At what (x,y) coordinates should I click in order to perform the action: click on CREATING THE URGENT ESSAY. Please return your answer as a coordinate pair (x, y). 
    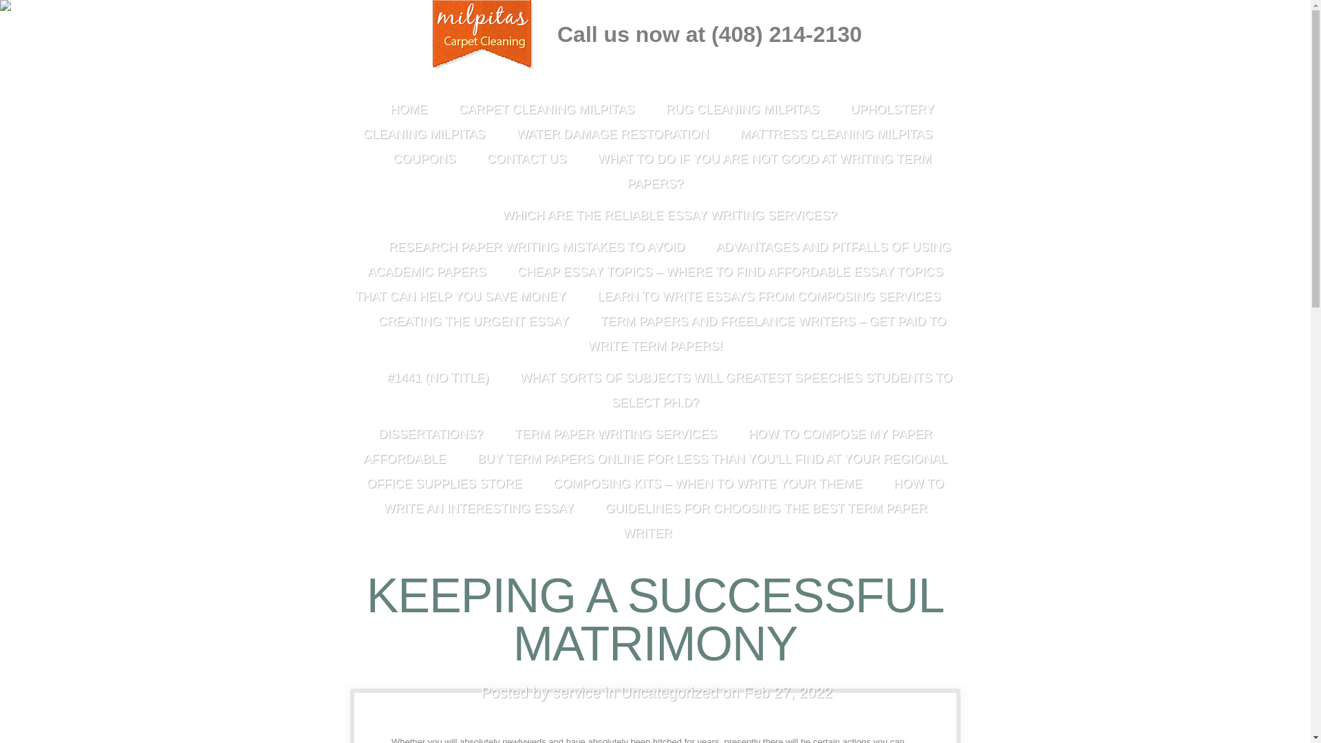
    Looking at the image, I should click on (473, 325).